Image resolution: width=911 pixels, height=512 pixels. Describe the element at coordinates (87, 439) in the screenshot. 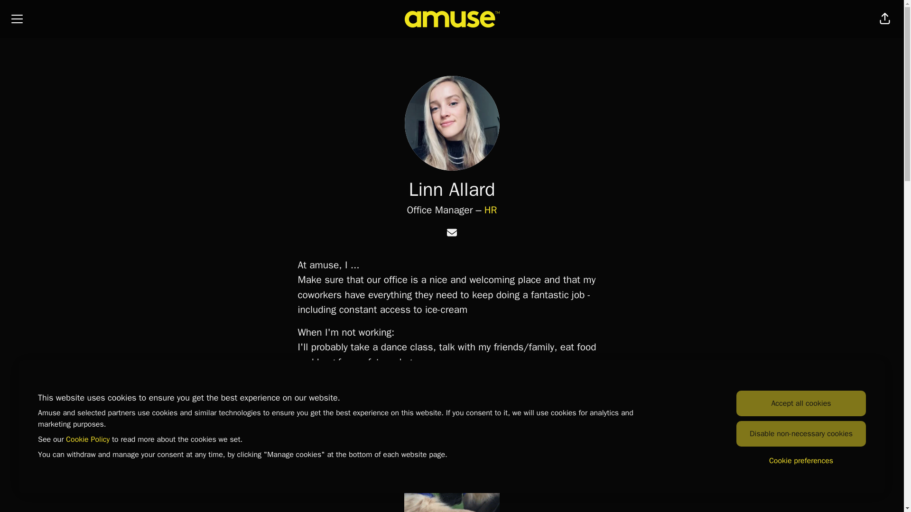

I see `Cookie Policy` at that location.